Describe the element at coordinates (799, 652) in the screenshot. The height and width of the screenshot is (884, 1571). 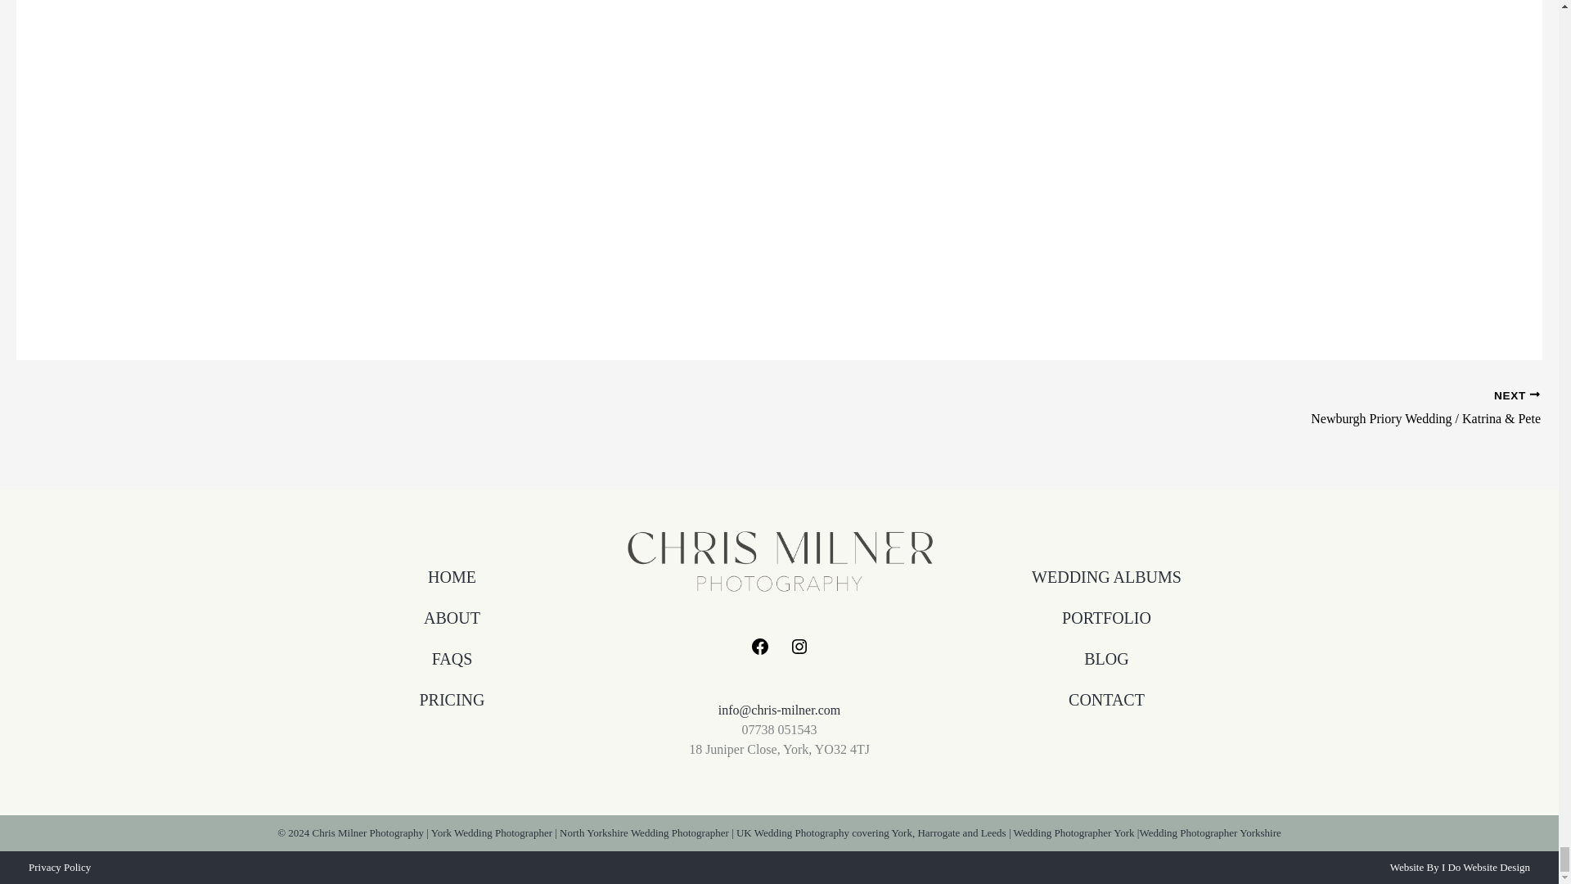
I see `Instagram` at that location.